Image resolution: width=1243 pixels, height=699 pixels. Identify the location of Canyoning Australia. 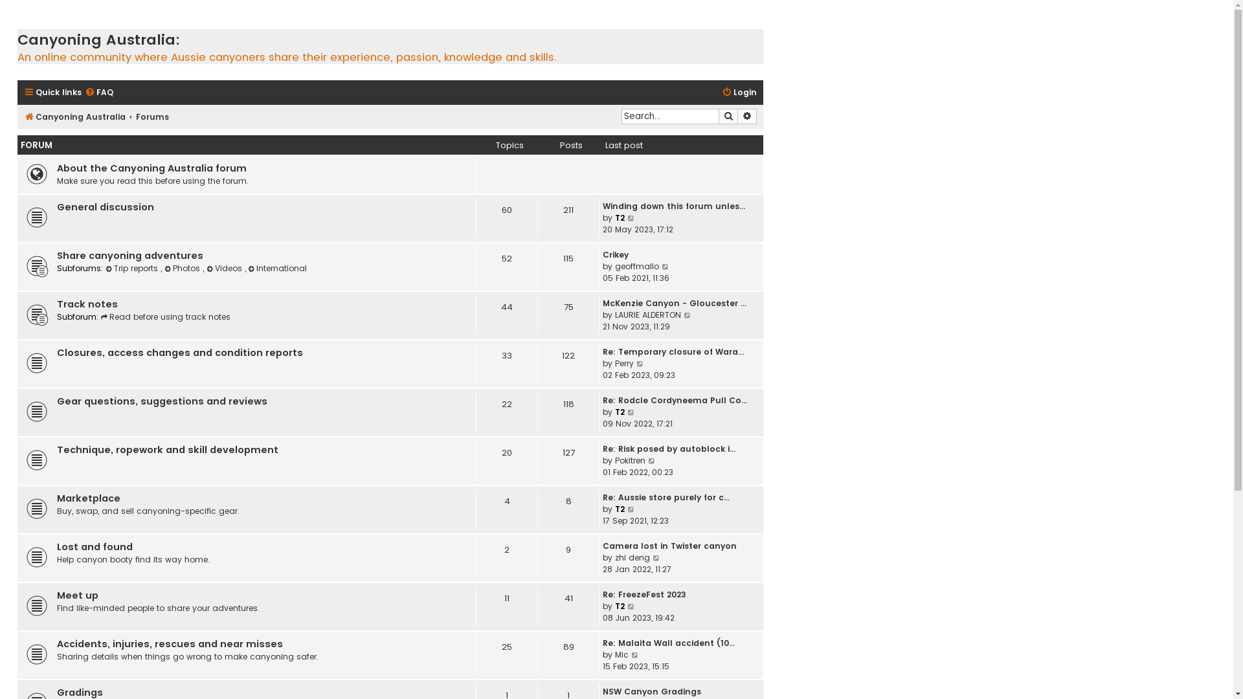
(75, 118).